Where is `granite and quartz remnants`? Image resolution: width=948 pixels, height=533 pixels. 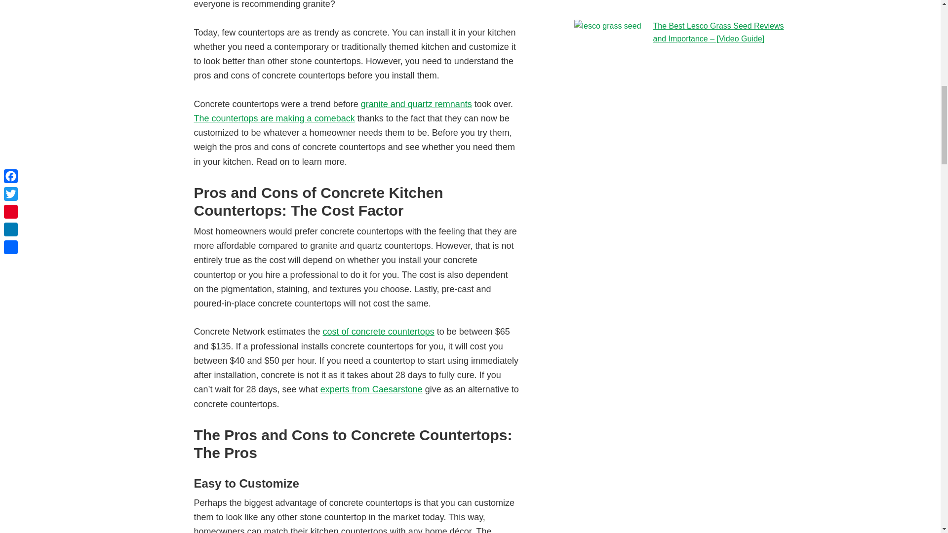
granite and quartz remnants is located at coordinates (417, 104).